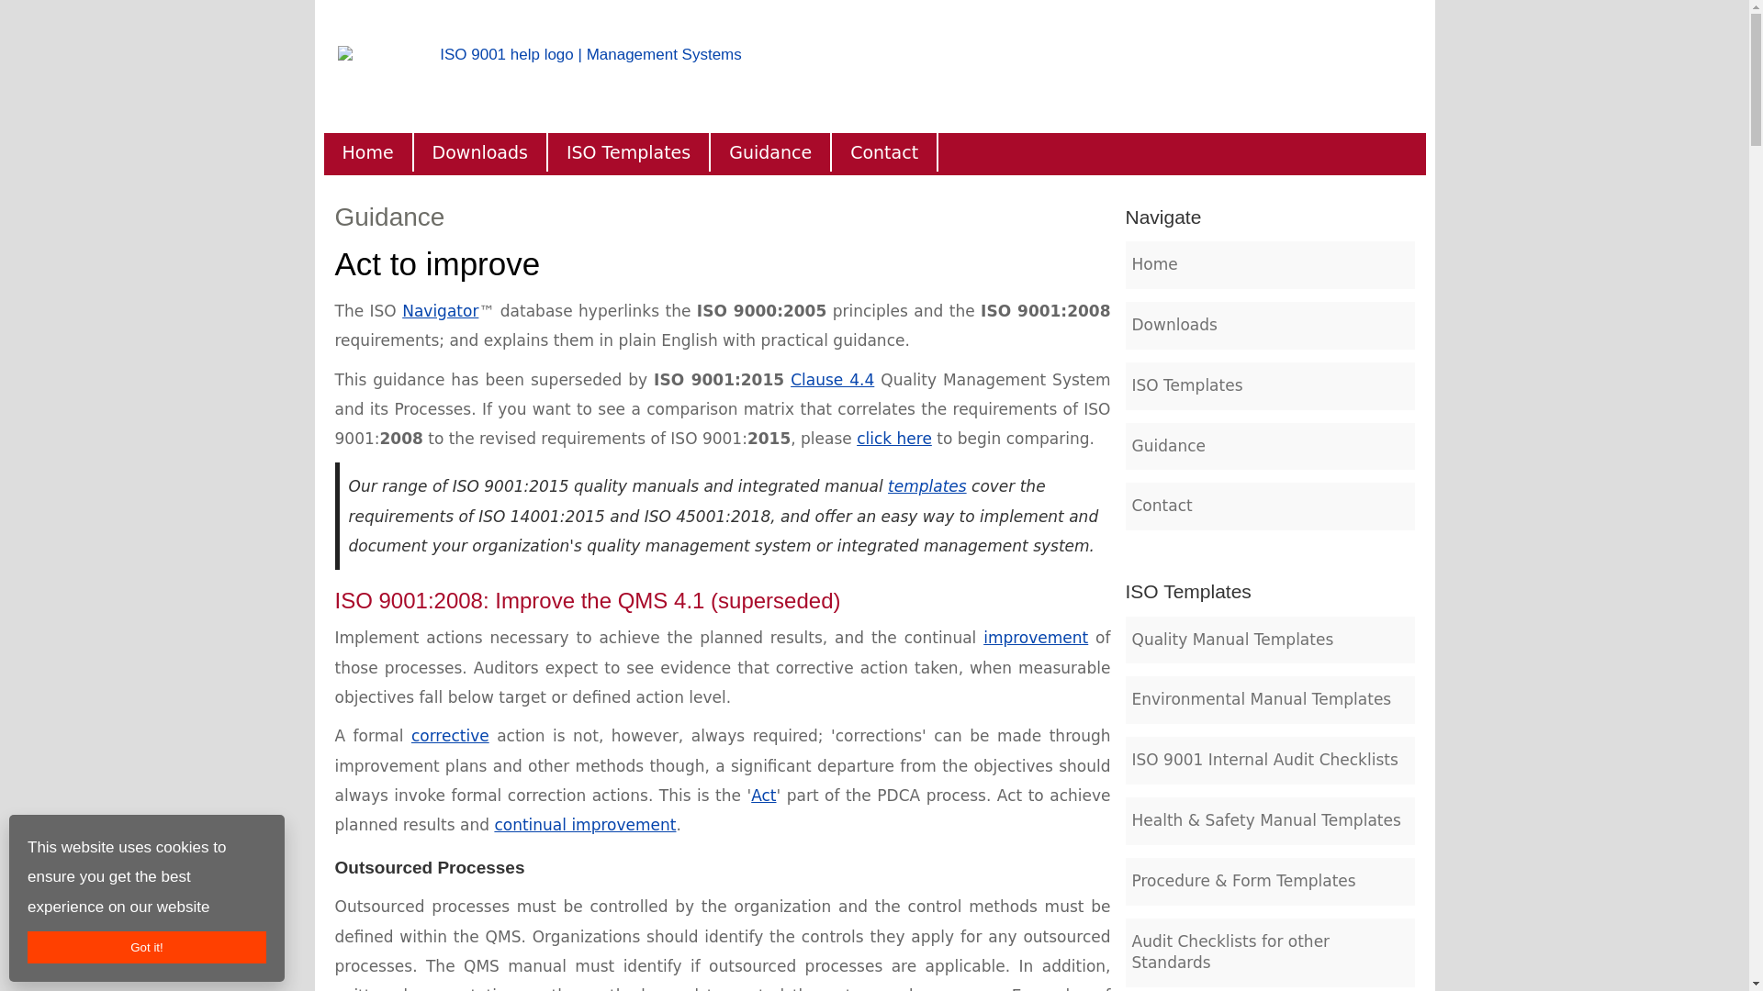  What do you see at coordinates (894, 439) in the screenshot?
I see `click here` at bounding box center [894, 439].